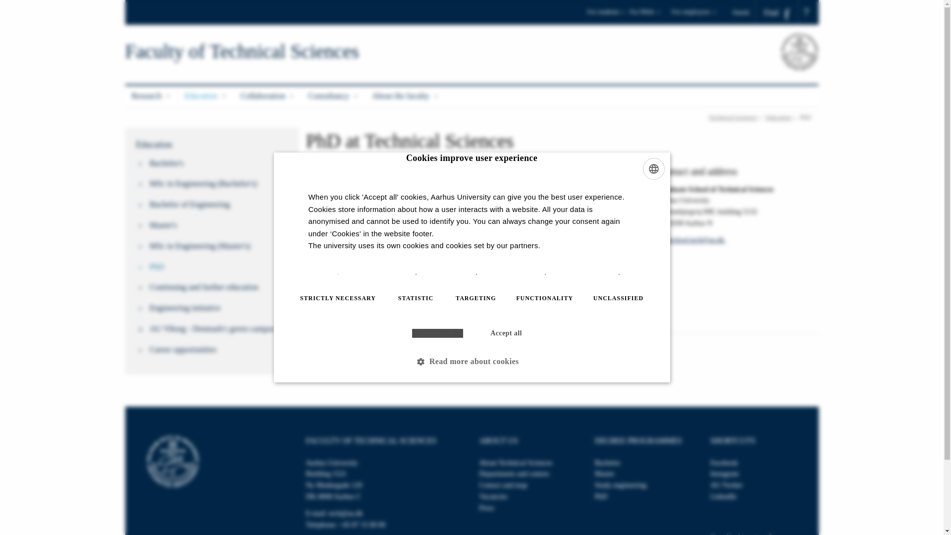 This screenshot has width=951, height=535. What do you see at coordinates (693, 15) in the screenshot?
I see `For employees` at bounding box center [693, 15].